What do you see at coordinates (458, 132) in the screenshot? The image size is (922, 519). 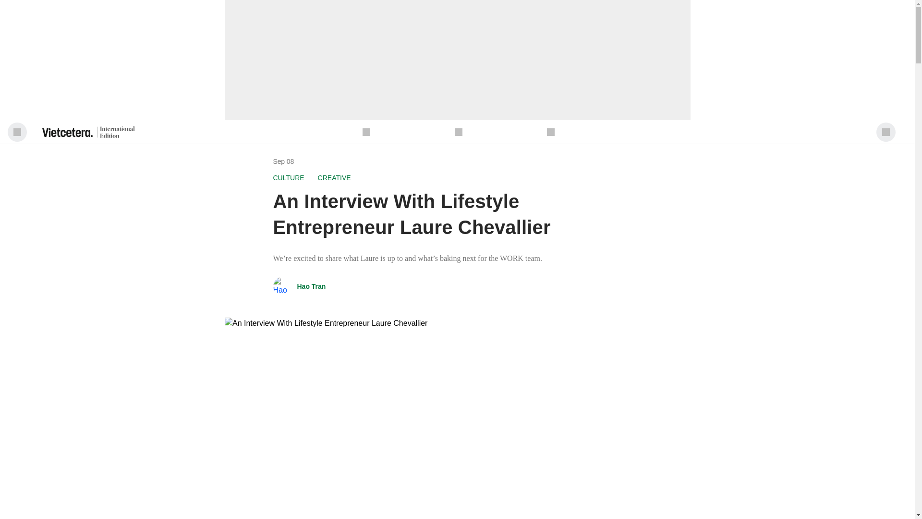 I see `Youtube` at bounding box center [458, 132].